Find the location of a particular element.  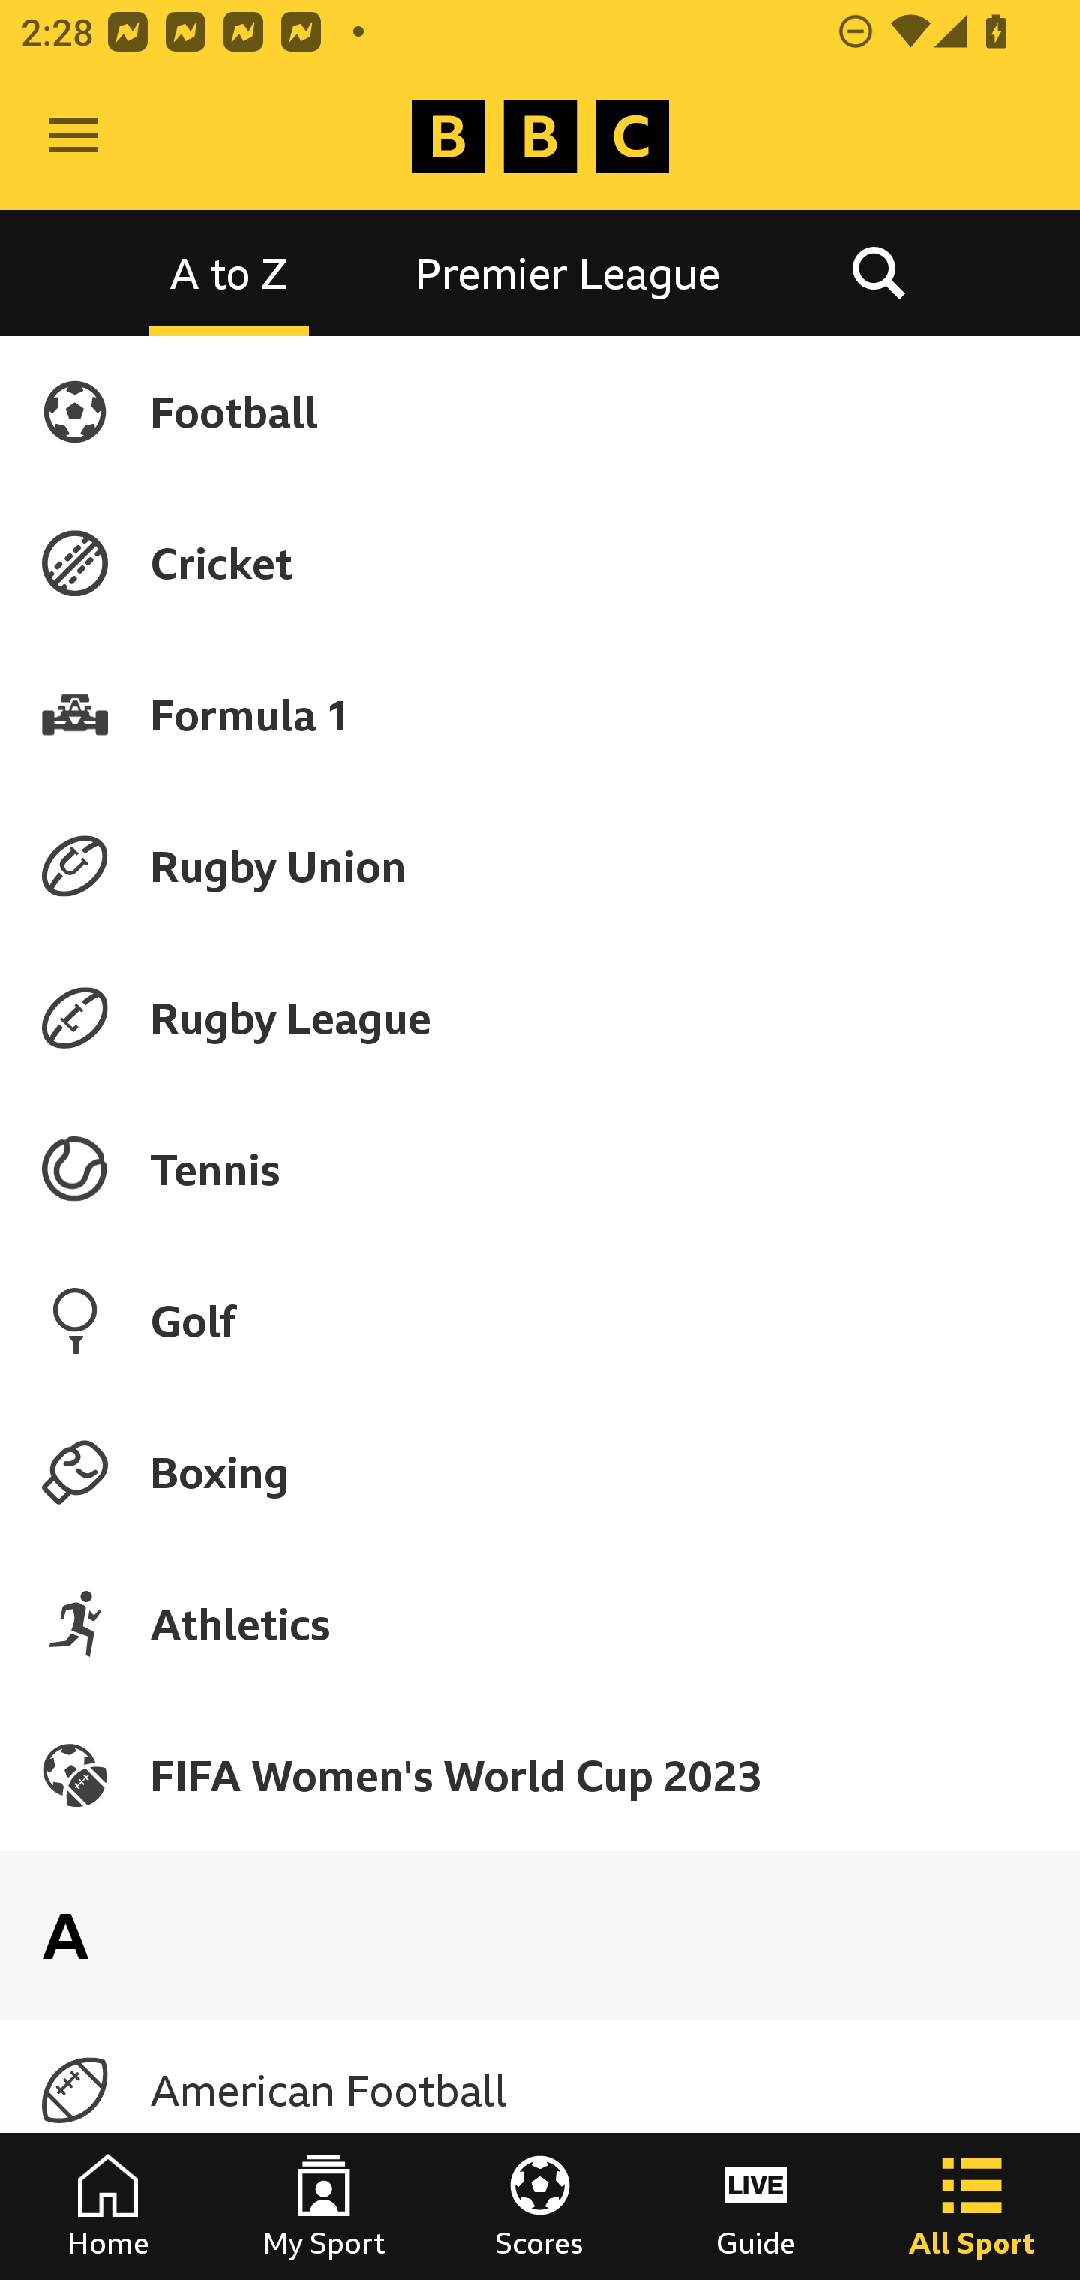

Football is located at coordinates (540, 411).